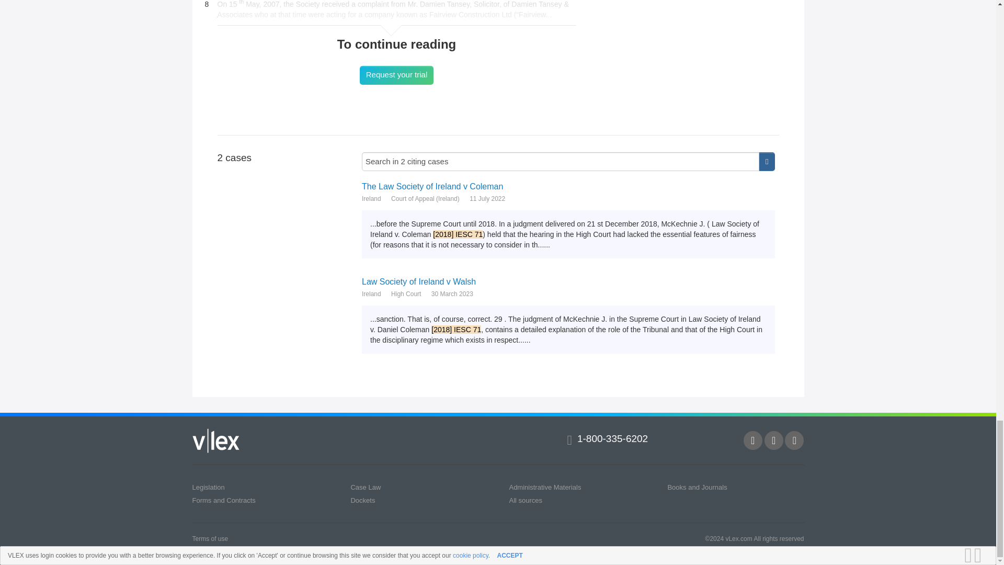 The height and width of the screenshot is (565, 1004). What do you see at coordinates (362, 500) in the screenshot?
I see `Dockets` at bounding box center [362, 500].